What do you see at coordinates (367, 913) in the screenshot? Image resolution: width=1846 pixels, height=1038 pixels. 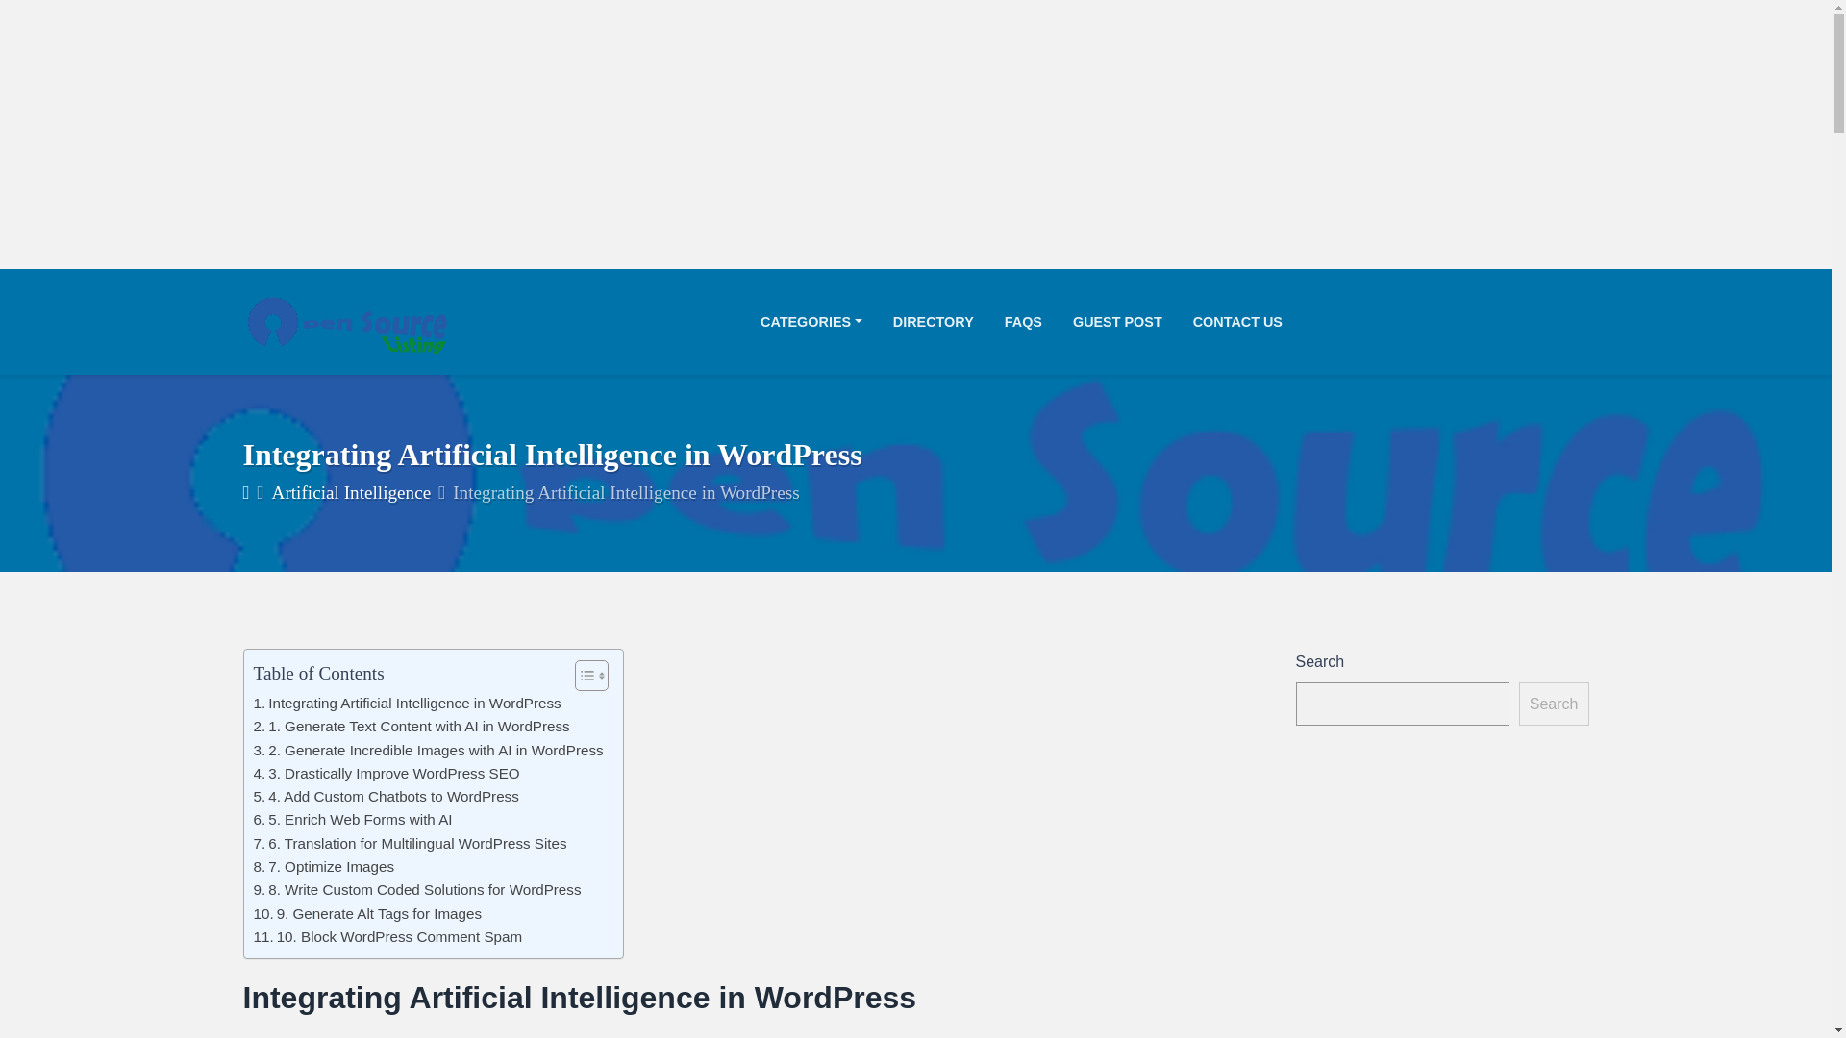 I see `9. Generate Alt Tags for Images` at bounding box center [367, 913].